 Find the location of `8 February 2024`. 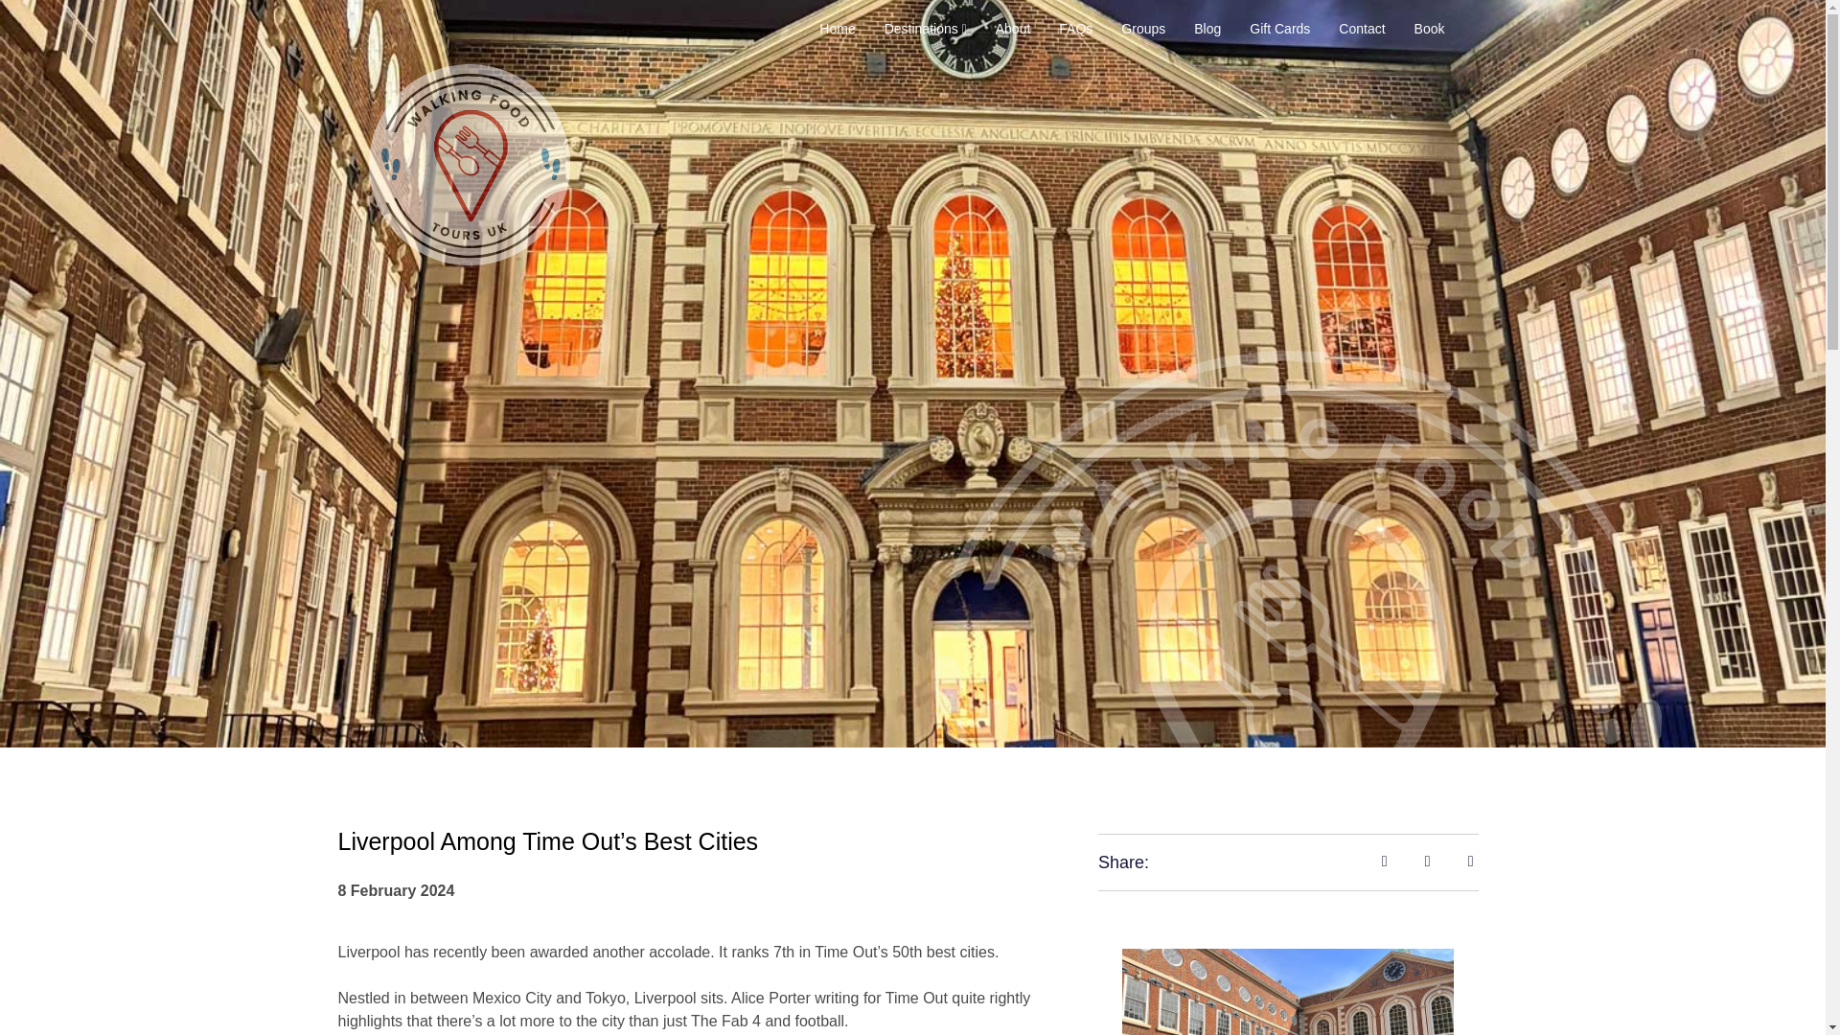

8 February 2024 is located at coordinates (395, 891).